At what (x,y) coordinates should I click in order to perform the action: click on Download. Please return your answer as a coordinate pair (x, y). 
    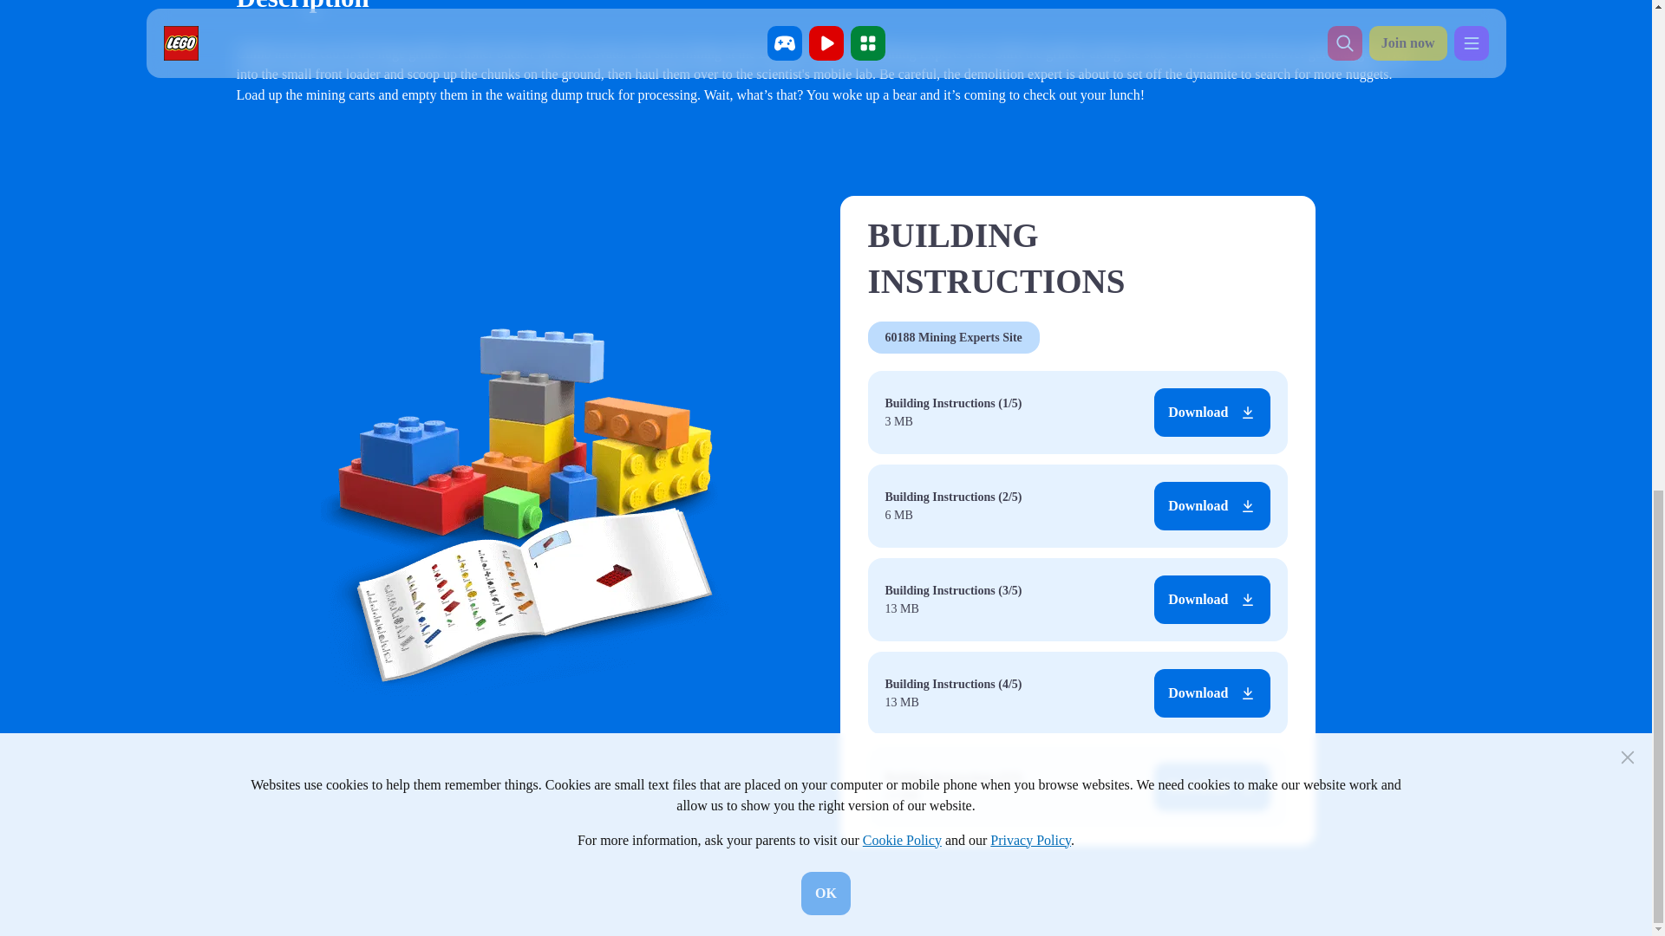
    Looking at the image, I should click on (1211, 413).